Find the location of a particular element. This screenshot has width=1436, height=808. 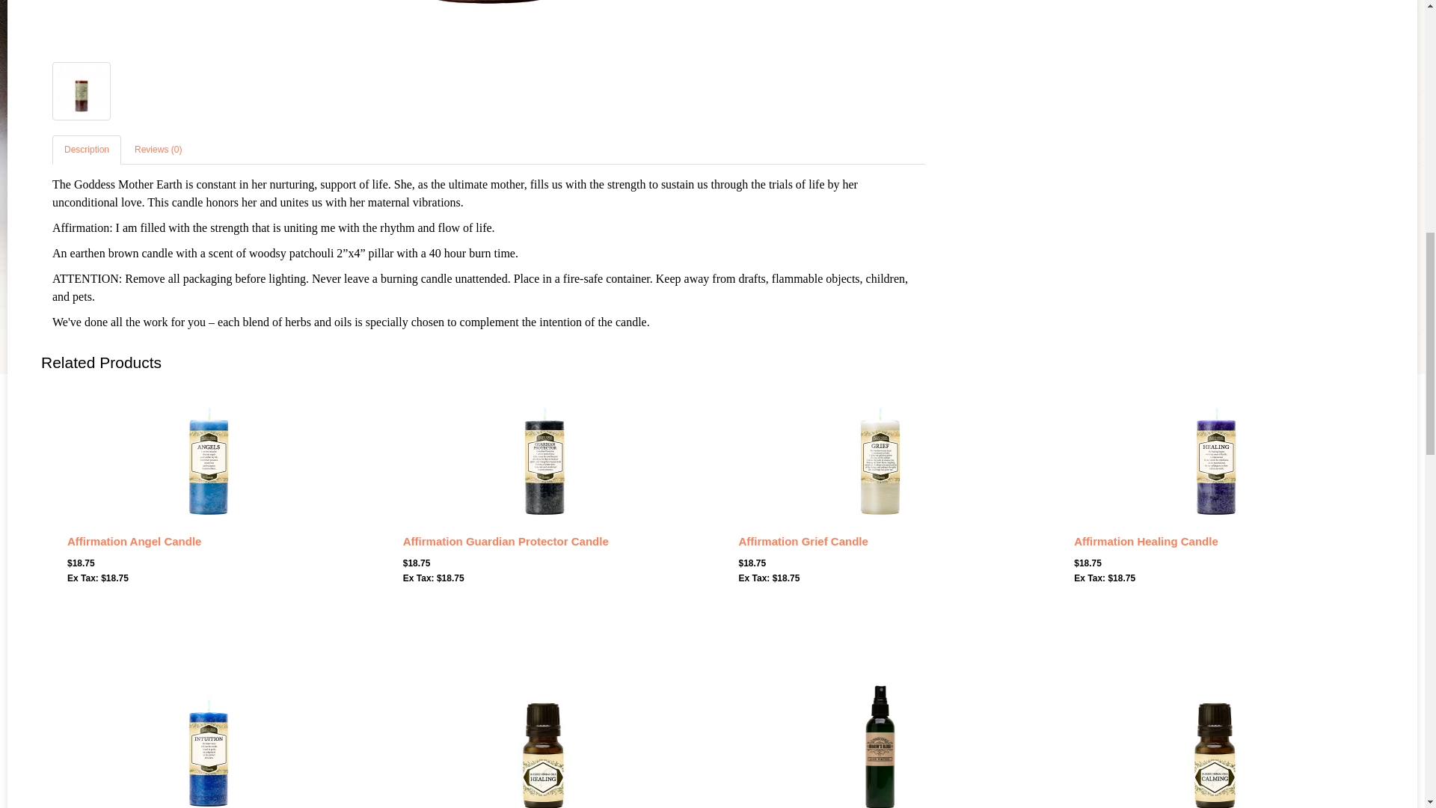

Affirmation Guardian Protector Candle is located at coordinates (544, 453).